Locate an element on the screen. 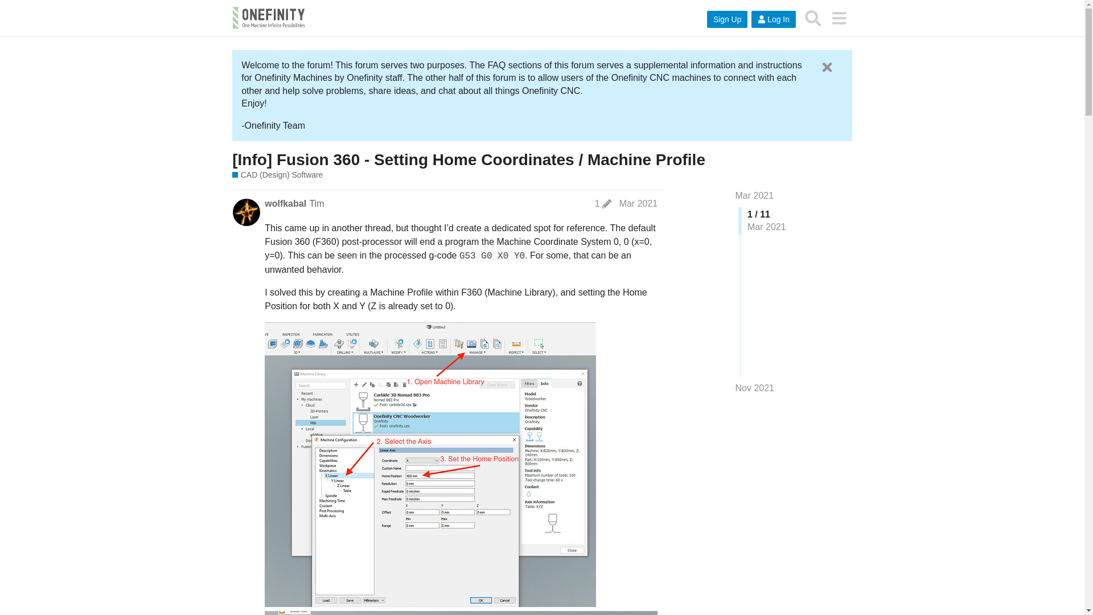 The height and width of the screenshot is (615, 1093). Mar 2021 is located at coordinates (639, 203).